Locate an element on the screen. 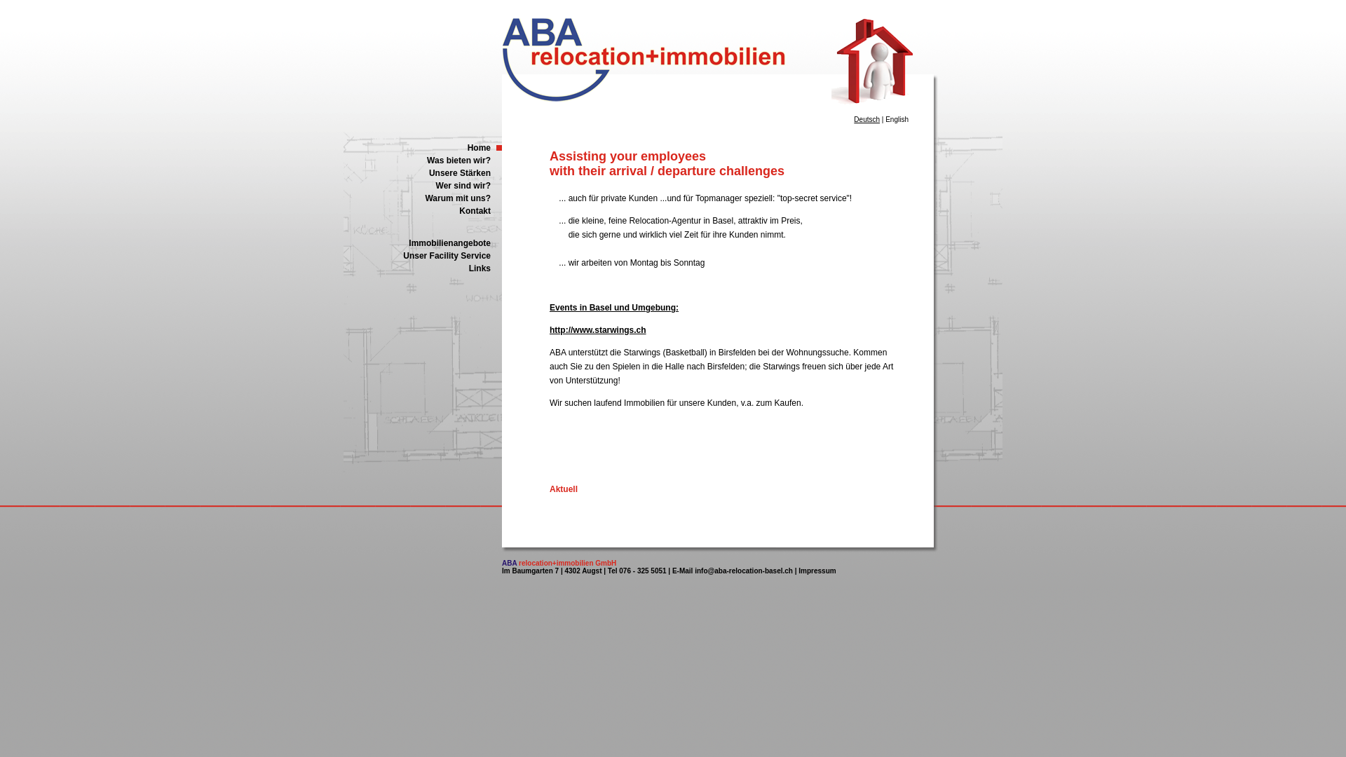 This screenshot has height=757, width=1346. Deutsch is located at coordinates (866, 119).